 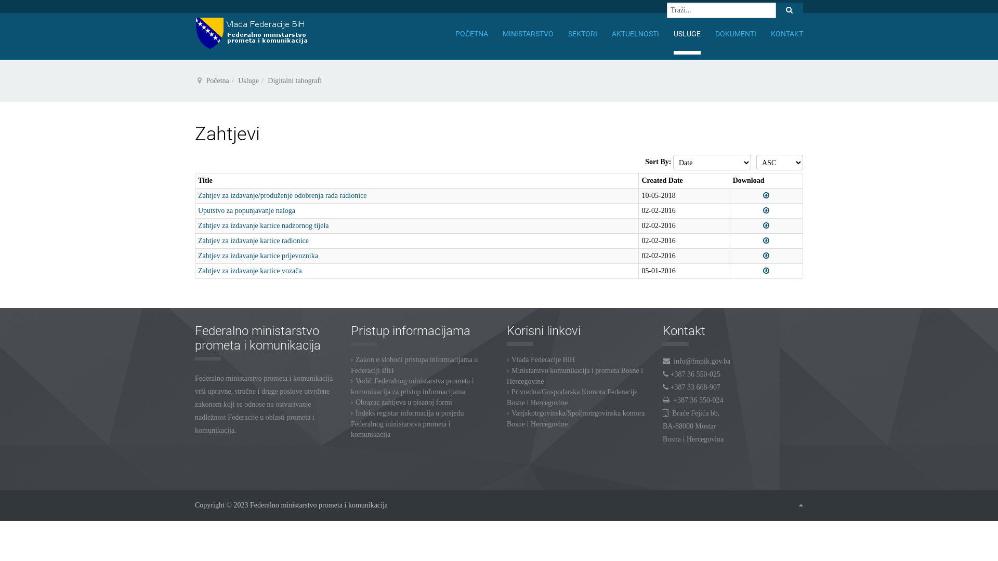 What do you see at coordinates (635, 34) in the screenshot?
I see `AKTUELNOSTI` at bounding box center [635, 34].